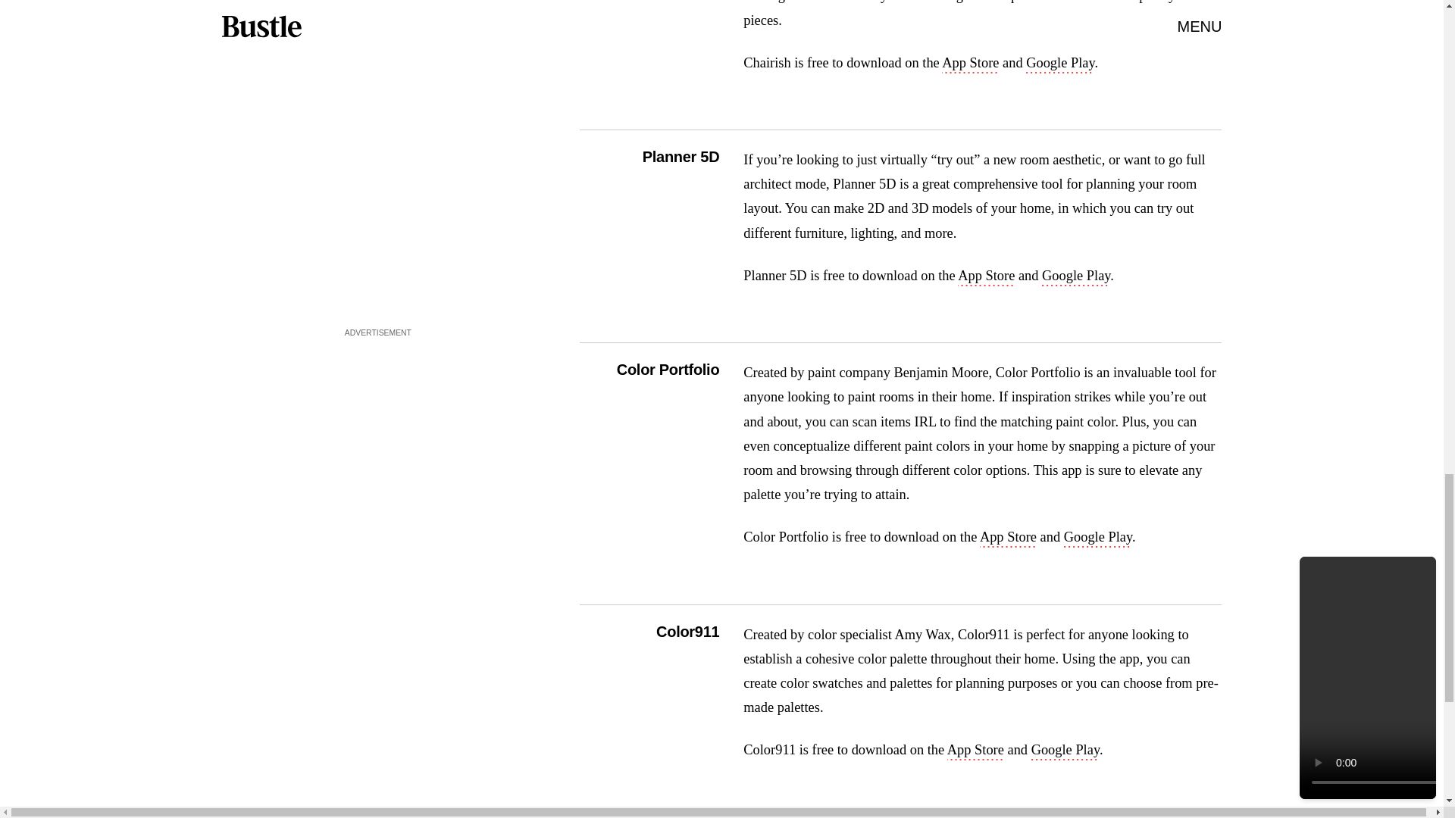 Image resolution: width=1455 pixels, height=818 pixels. Describe the element at coordinates (985, 277) in the screenshot. I see `App Store` at that location.